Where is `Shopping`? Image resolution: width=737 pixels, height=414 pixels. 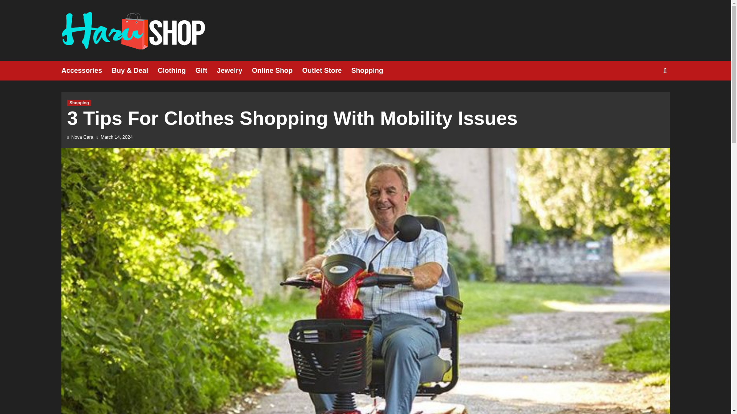 Shopping is located at coordinates (372, 71).